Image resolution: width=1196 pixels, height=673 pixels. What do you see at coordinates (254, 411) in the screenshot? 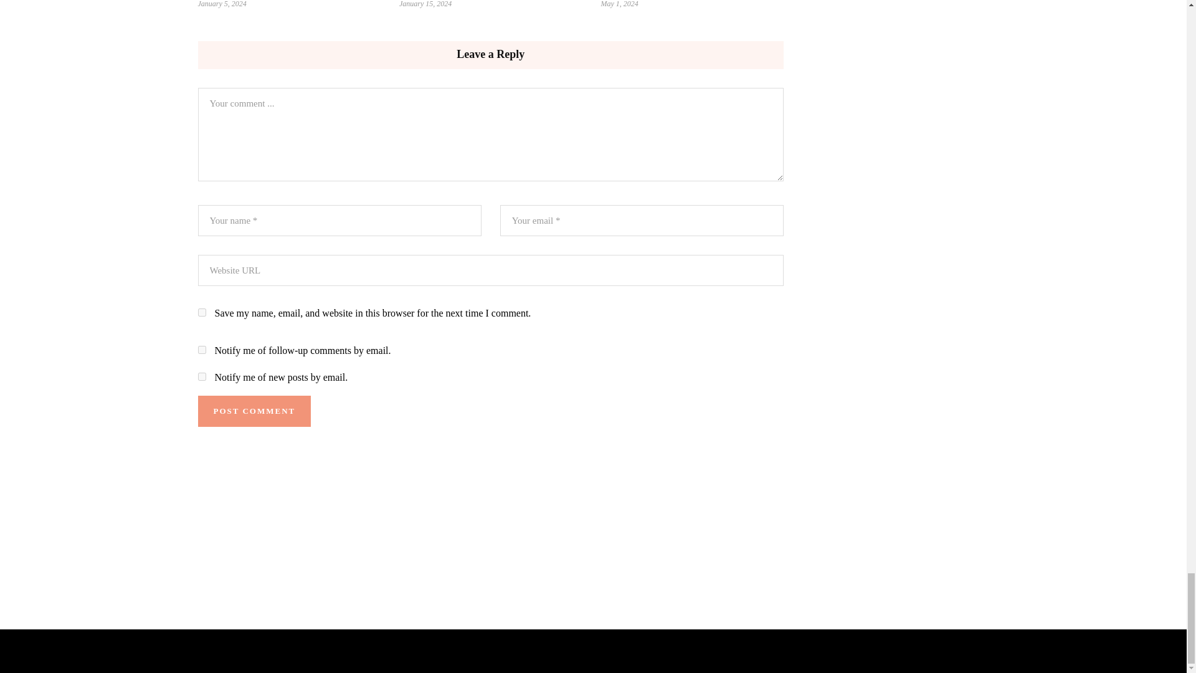
I see `Post Comment` at bounding box center [254, 411].